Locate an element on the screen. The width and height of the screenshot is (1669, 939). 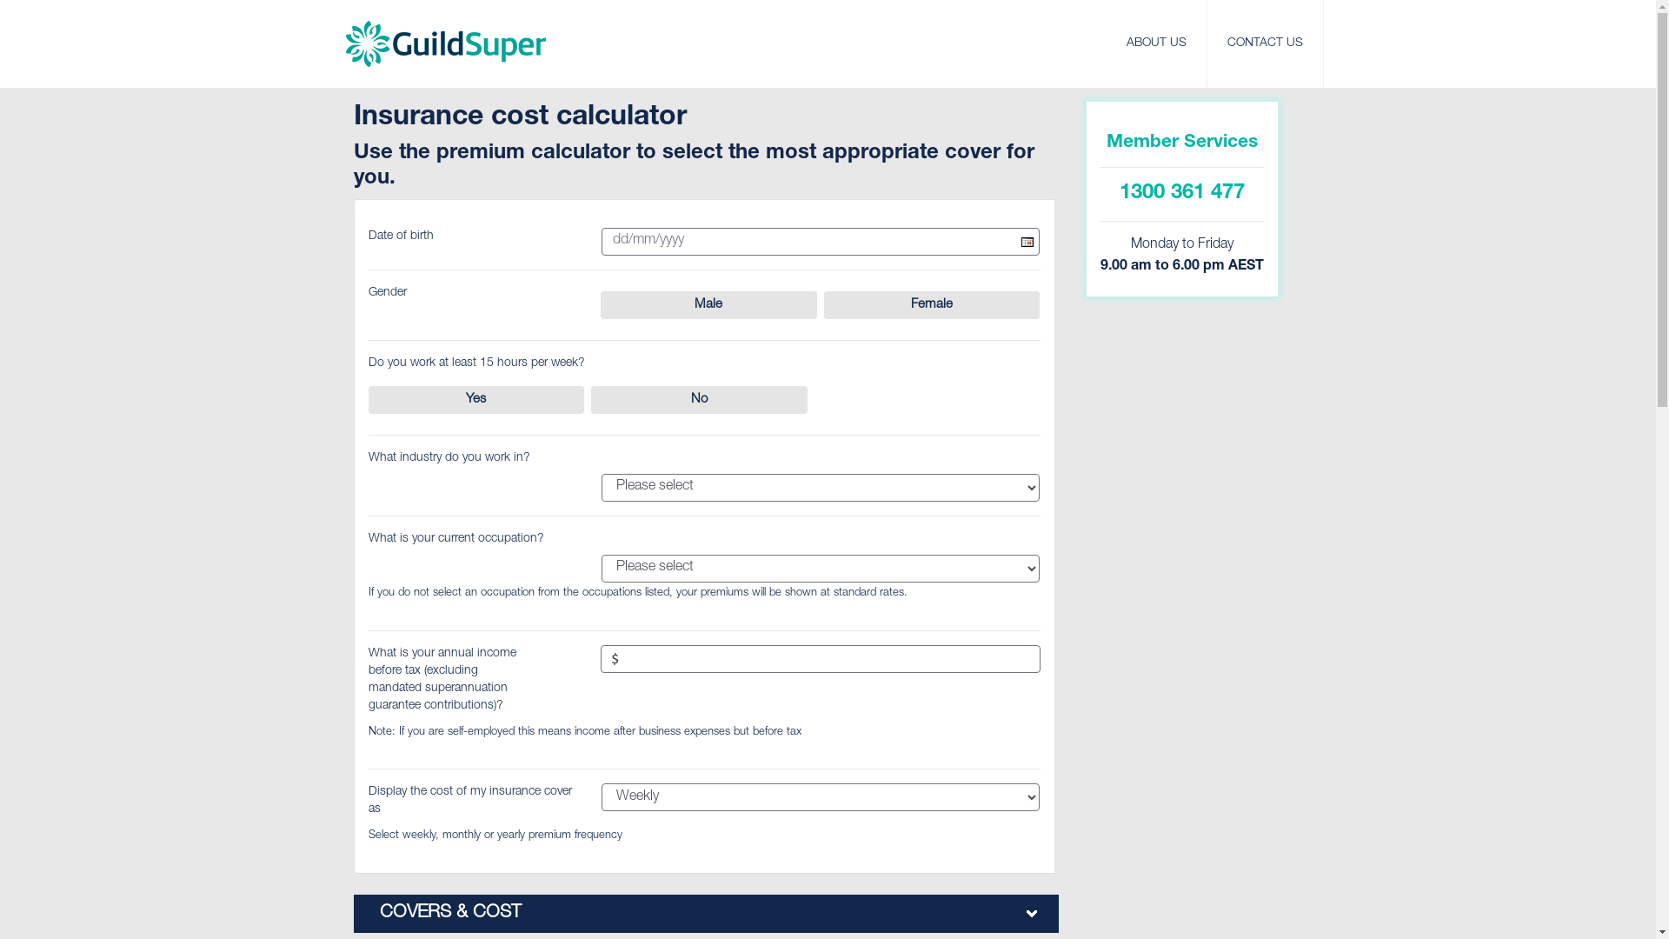
CONTACT US is located at coordinates (1266, 43).